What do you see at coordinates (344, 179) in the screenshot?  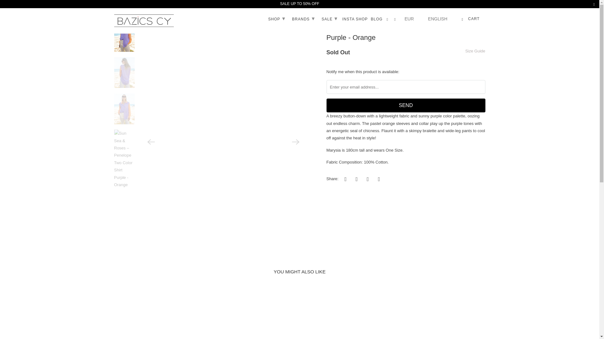 I see `Share this on Twitter` at bounding box center [344, 179].